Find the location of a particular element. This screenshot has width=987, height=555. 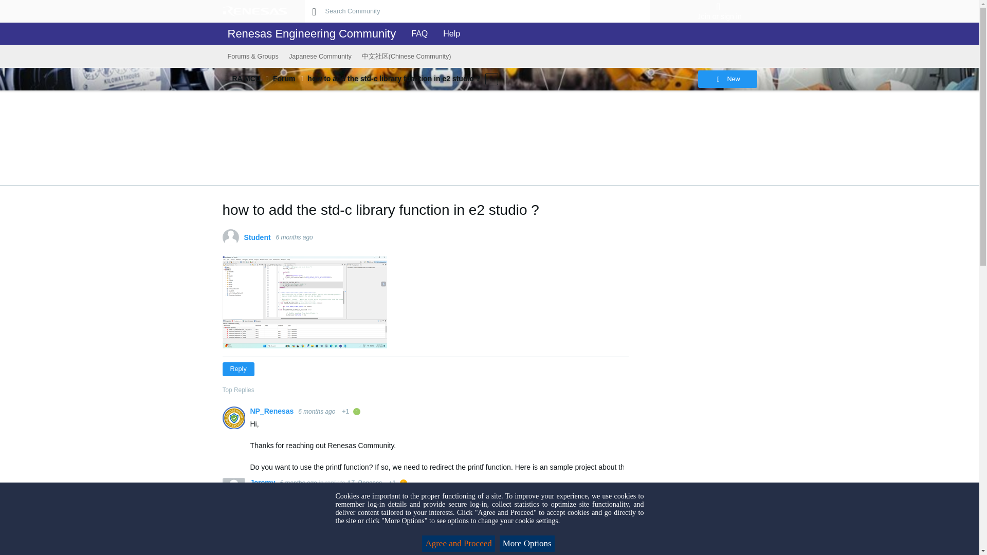

More is located at coordinates (491, 79).